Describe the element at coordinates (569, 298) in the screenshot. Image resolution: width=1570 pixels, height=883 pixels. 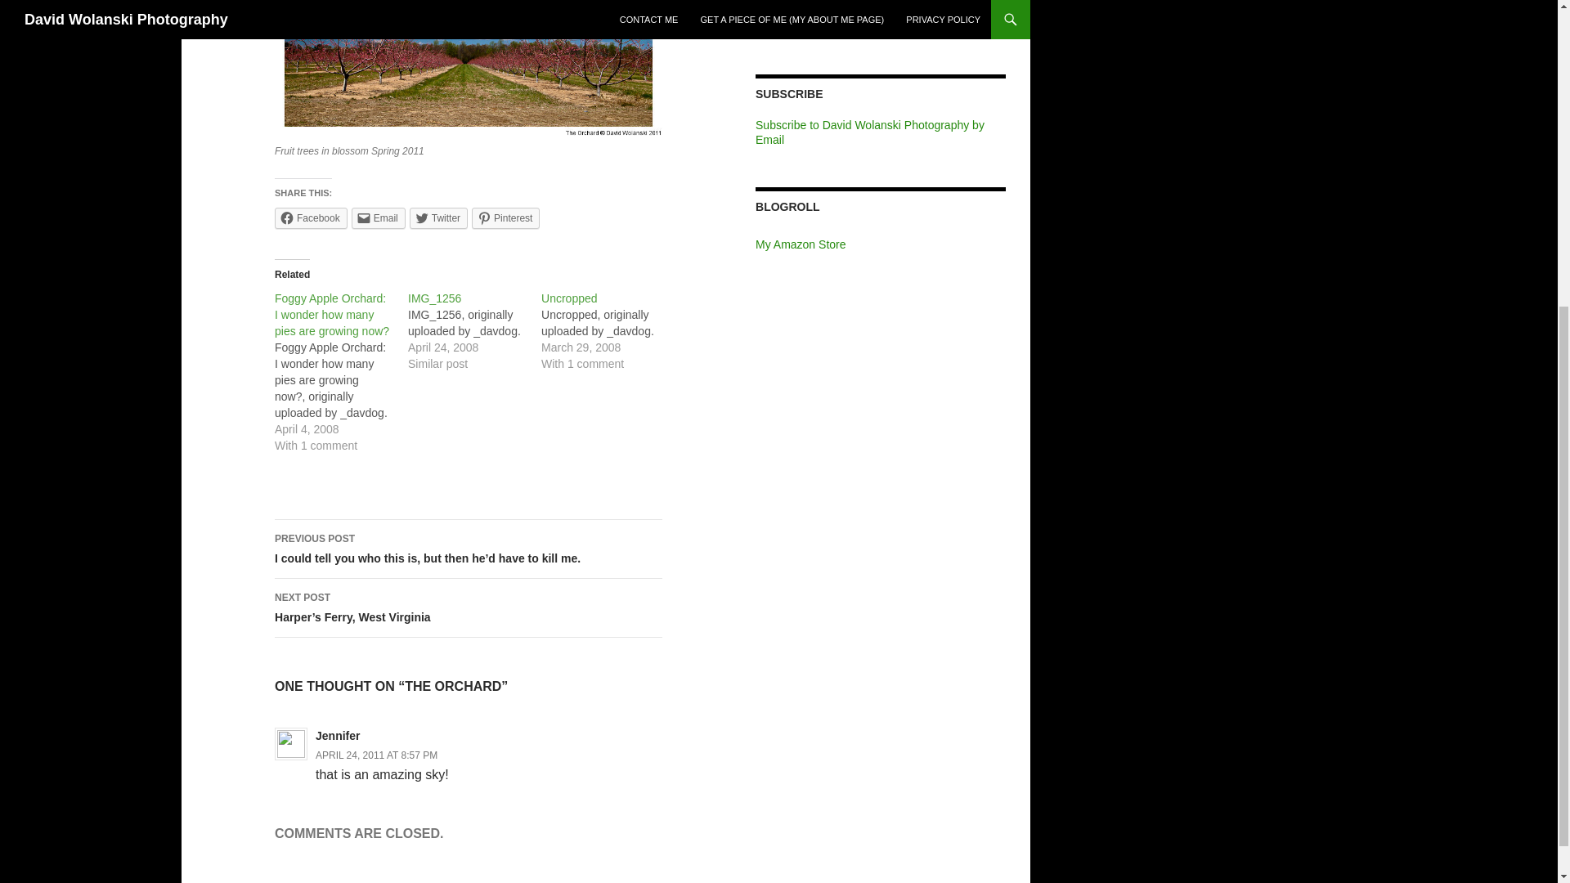
I see `Uncropped` at that location.